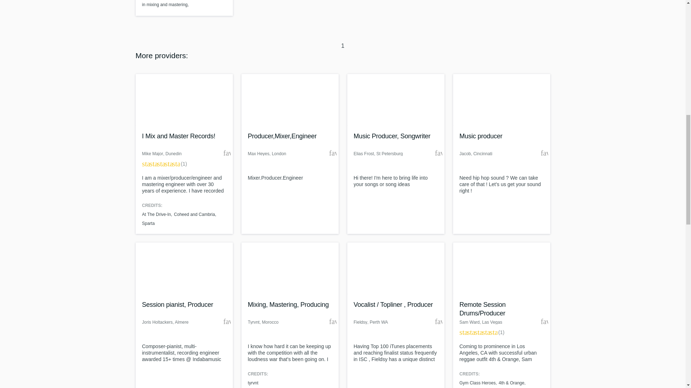  What do you see at coordinates (227, 321) in the screenshot?
I see `Add to favorites` at bounding box center [227, 321].